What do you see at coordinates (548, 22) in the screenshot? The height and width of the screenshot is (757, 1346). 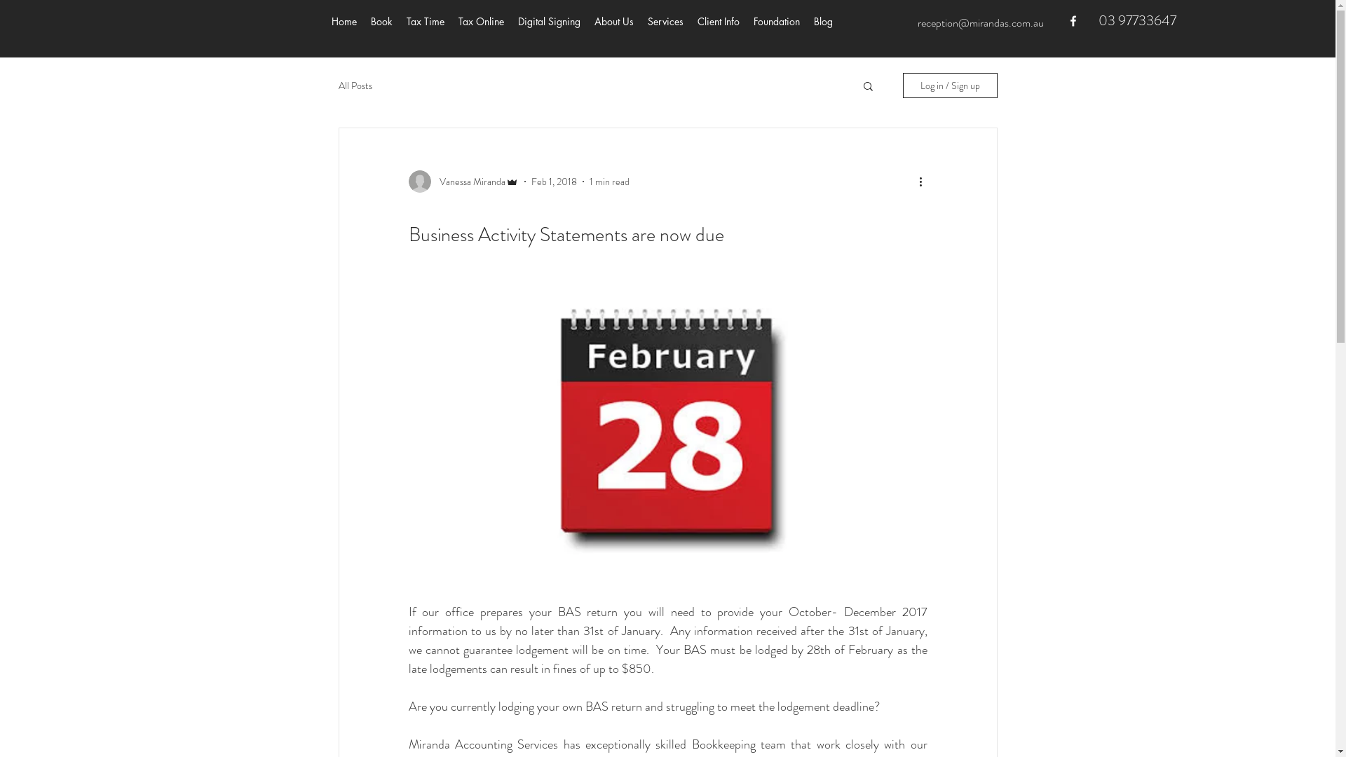 I see `Digital Signing` at bounding box center [548, 22].